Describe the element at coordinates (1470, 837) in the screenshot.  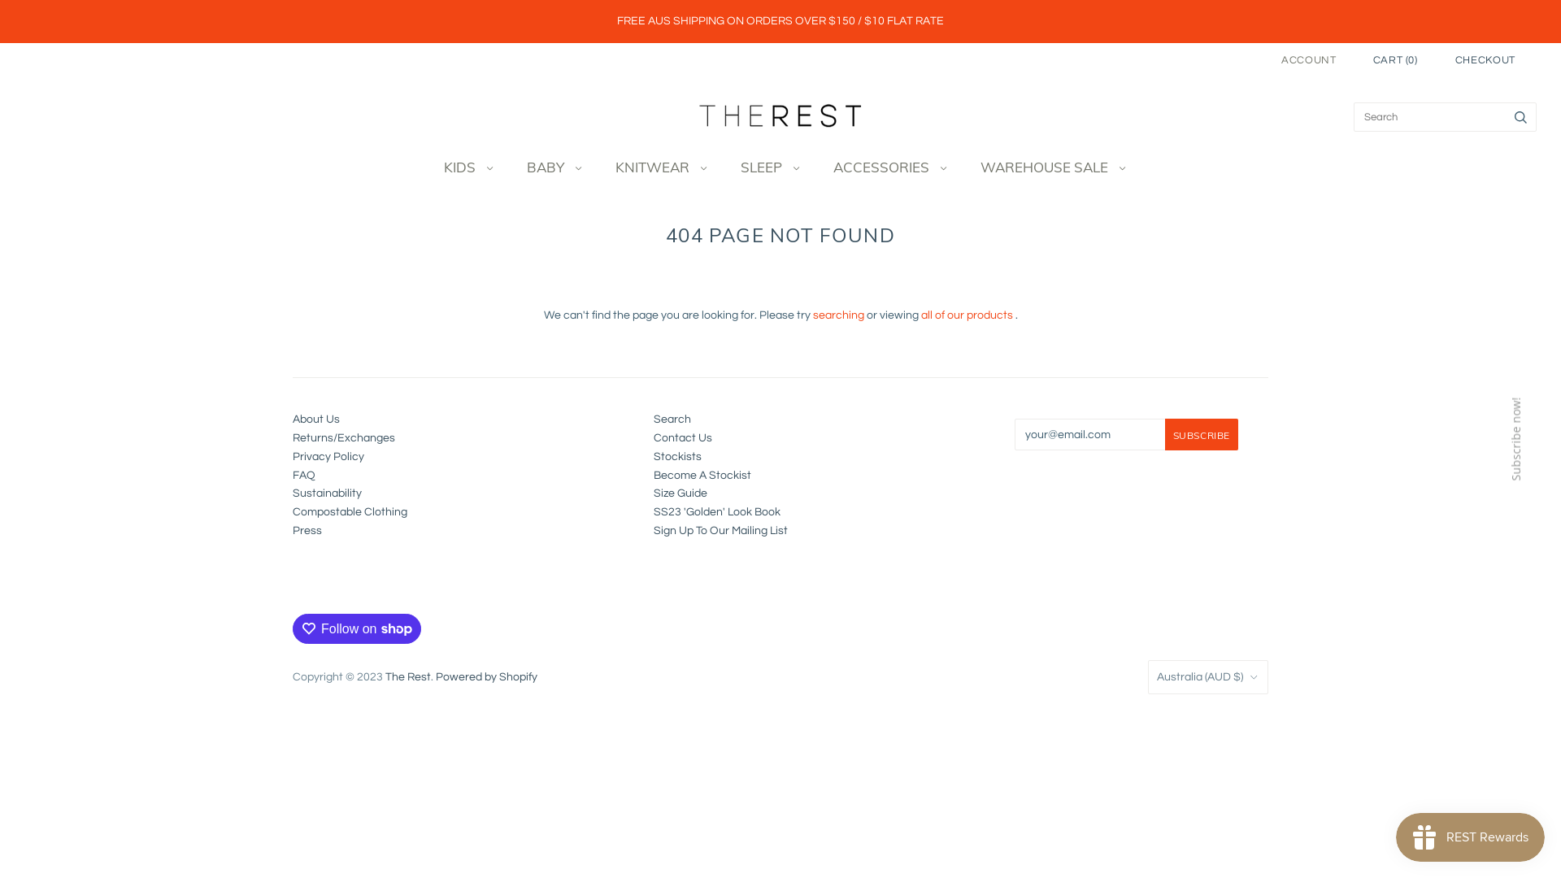
I see `Smile.io Rewards Program Launcher` at that location.